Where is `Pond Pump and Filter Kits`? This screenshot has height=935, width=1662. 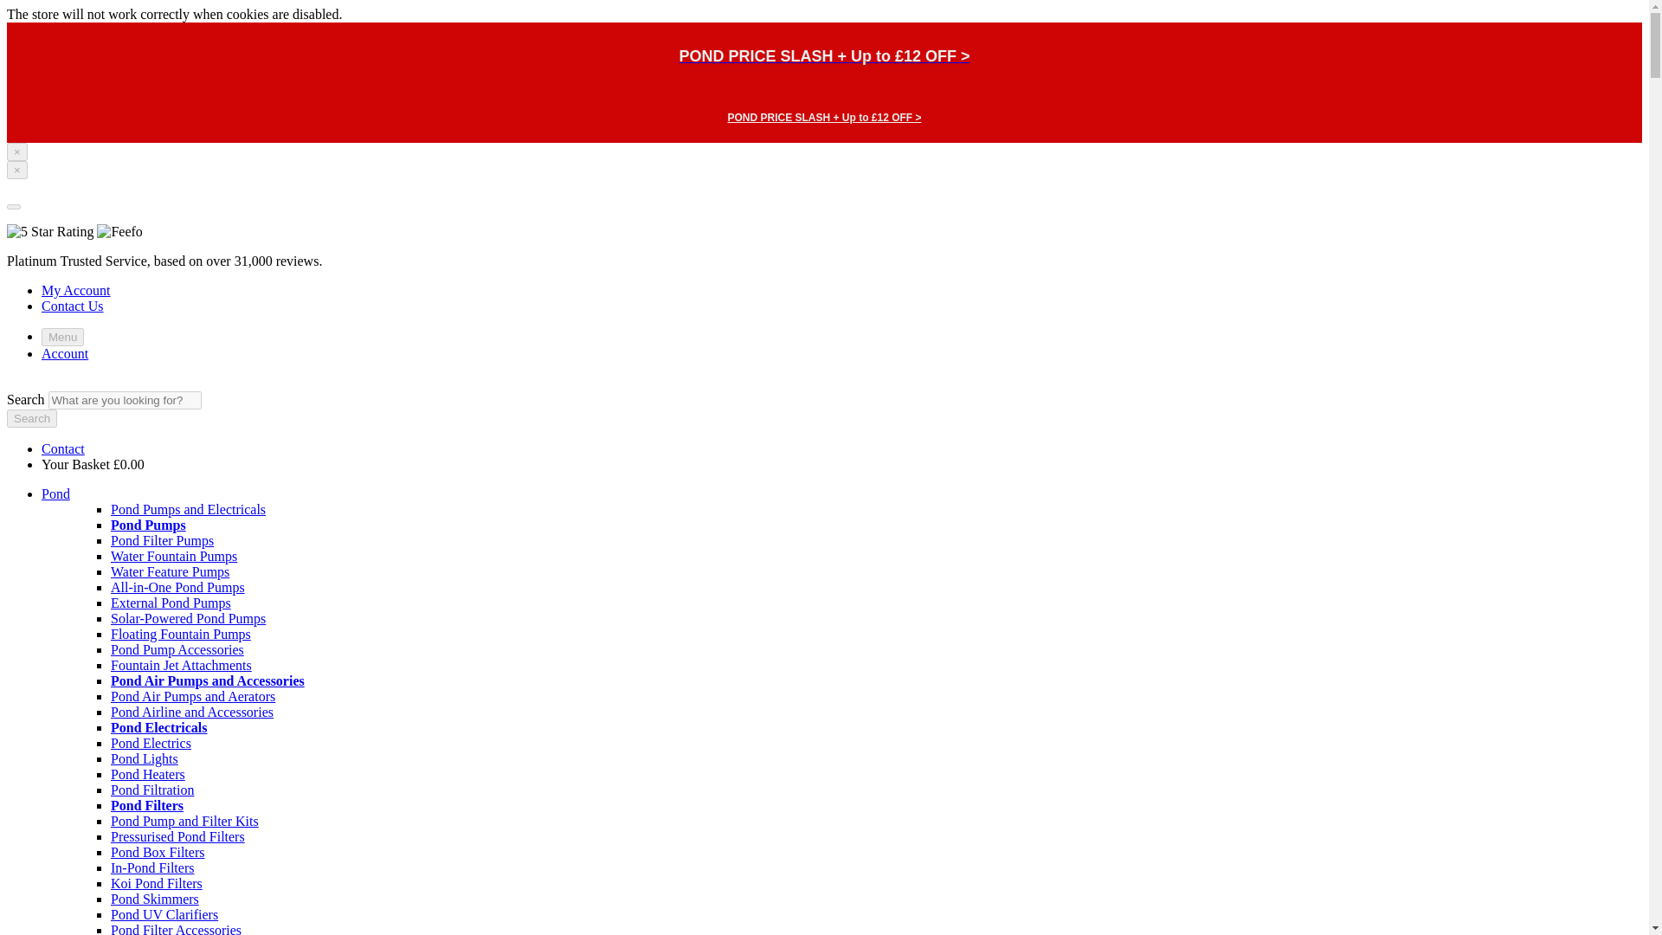 Pond Pump and Filter Kits is located at coordinates (185, 821).